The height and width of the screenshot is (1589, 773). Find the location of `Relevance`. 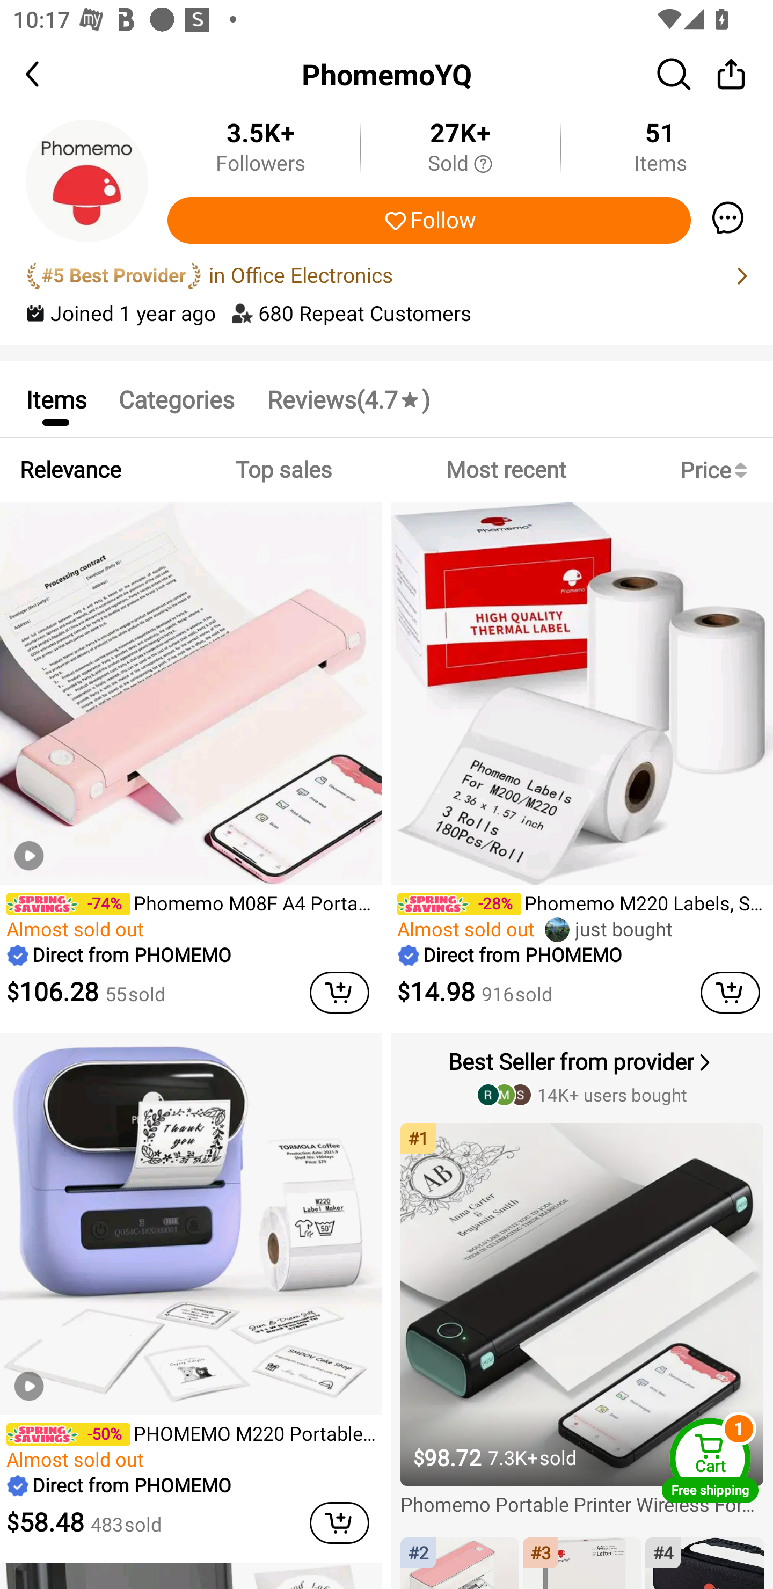

Relevance is located at coordinates (70, 470).